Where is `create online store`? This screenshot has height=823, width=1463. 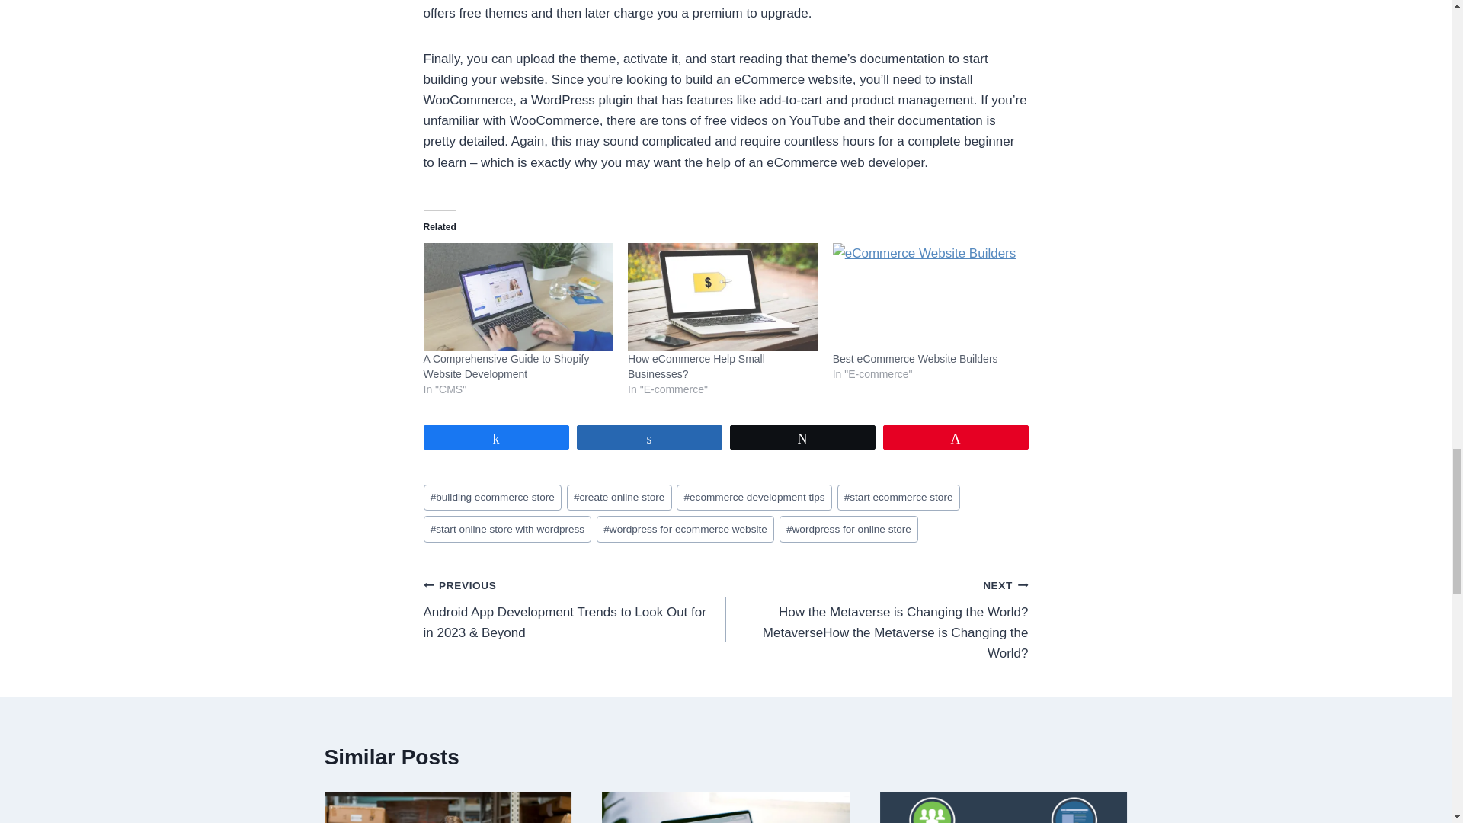 create online store is located at coordinates (619, 498).